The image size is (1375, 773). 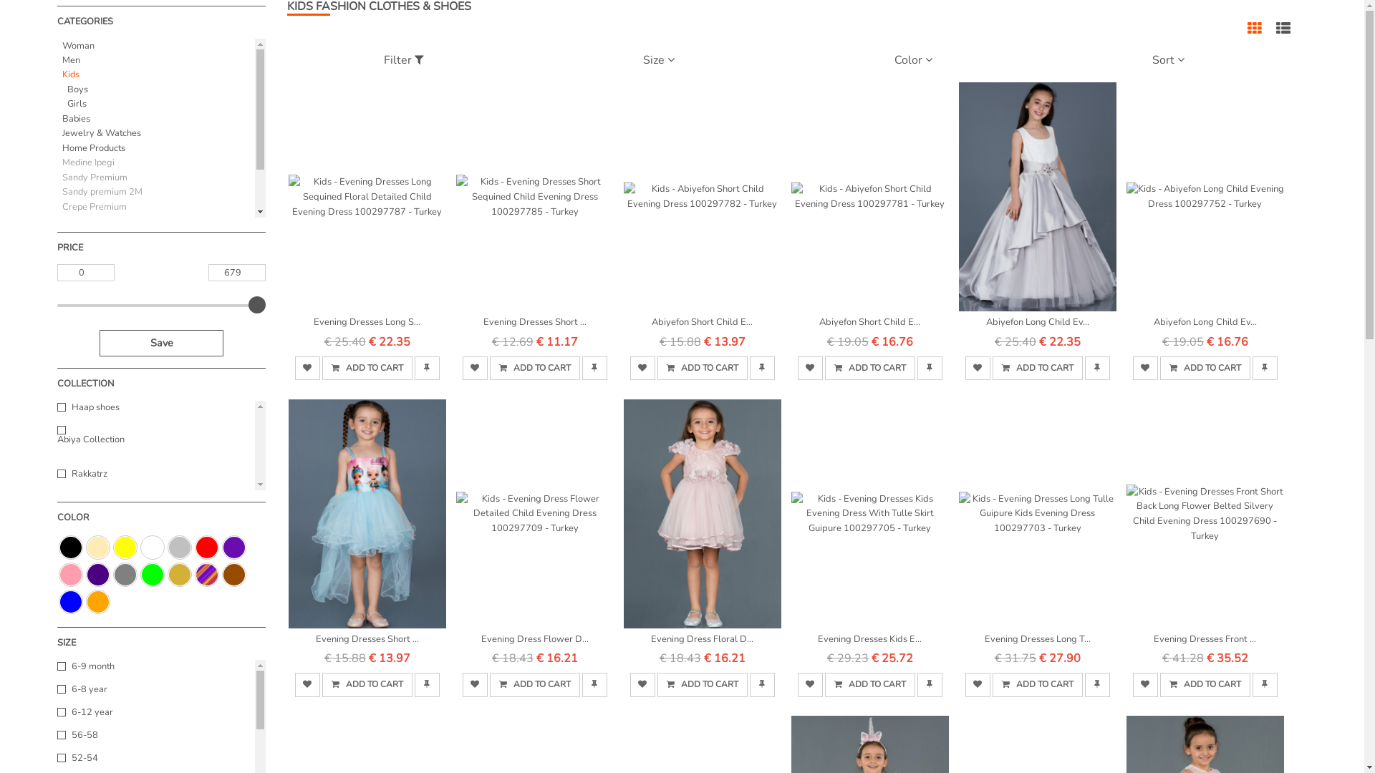 What do you see at coordinates (367, 205) in the screenshot?
I see `Evening Dresses Long S...` at bounding box center [367, 205].